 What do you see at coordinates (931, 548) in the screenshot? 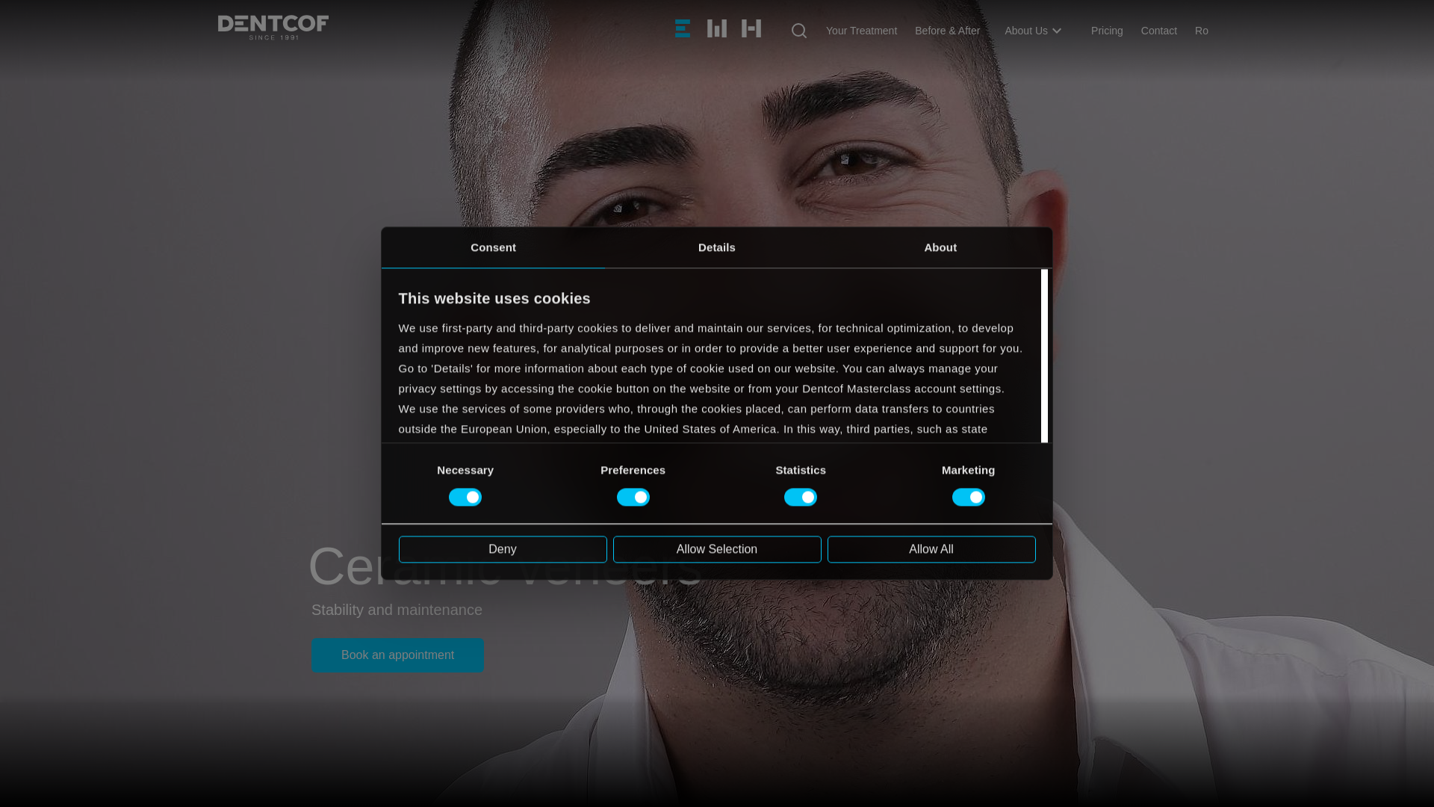
I see `Allow All` at bounding box center [931, 548].